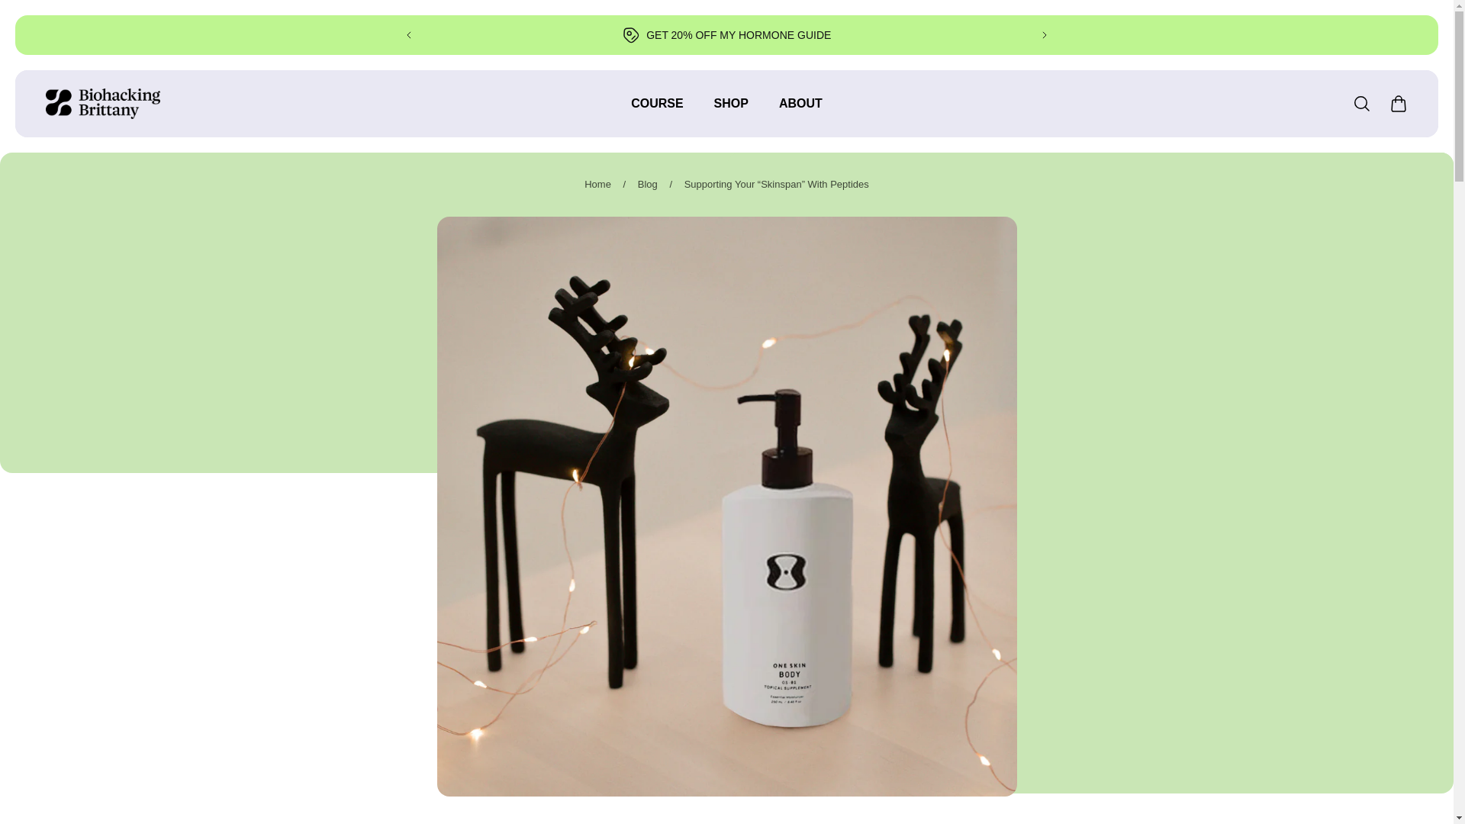 This screenshot has width=1465, height=824. I want to click on COURSE, so click(656, 111).